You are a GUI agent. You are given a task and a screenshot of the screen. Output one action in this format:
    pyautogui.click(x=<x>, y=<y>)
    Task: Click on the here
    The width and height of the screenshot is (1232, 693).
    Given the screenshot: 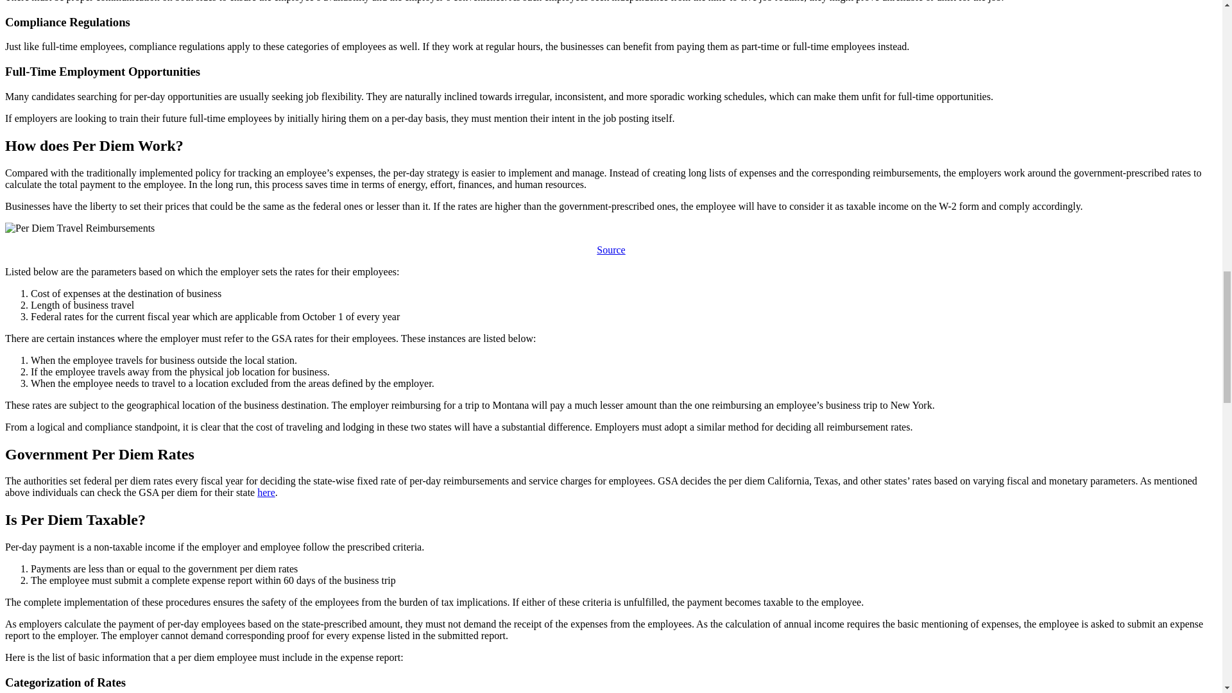 What is the action you would take?
    pyautogui.click(x=266, y=493)
    